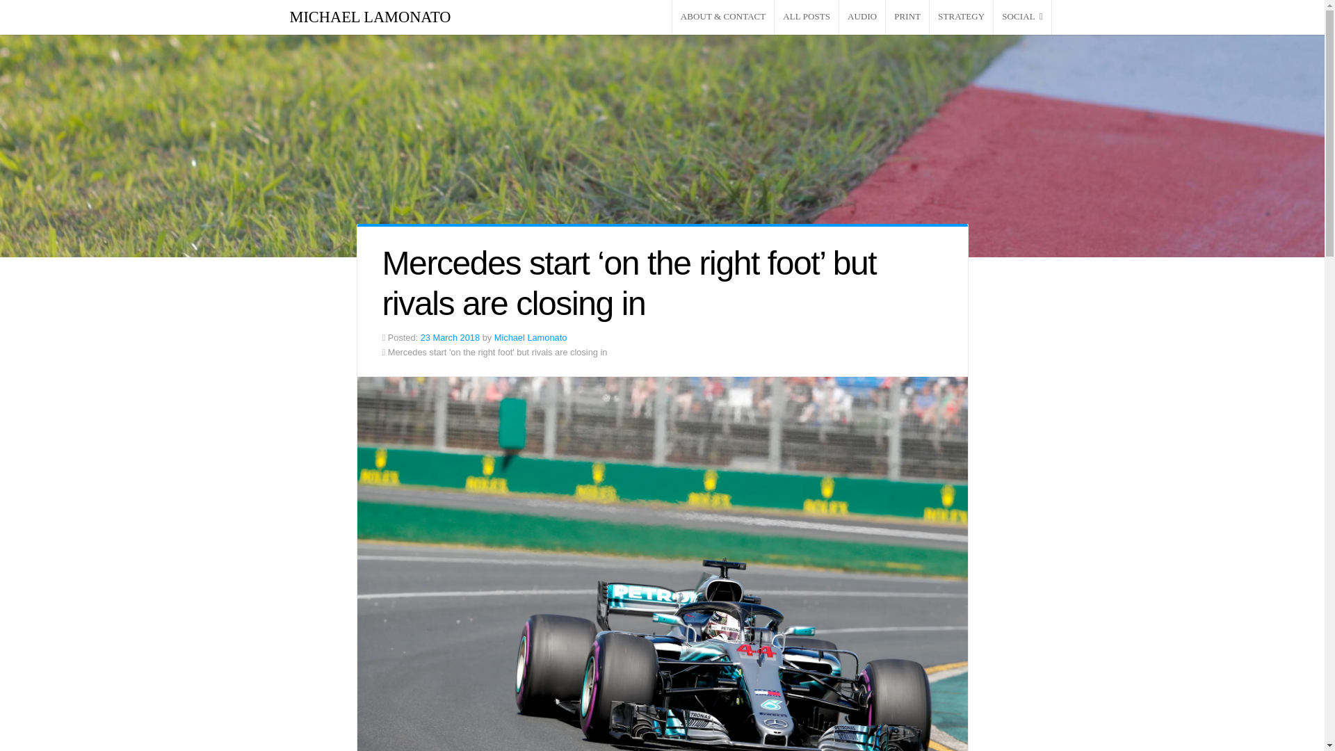  I want to click on STRATEGY, so click(961, 17).